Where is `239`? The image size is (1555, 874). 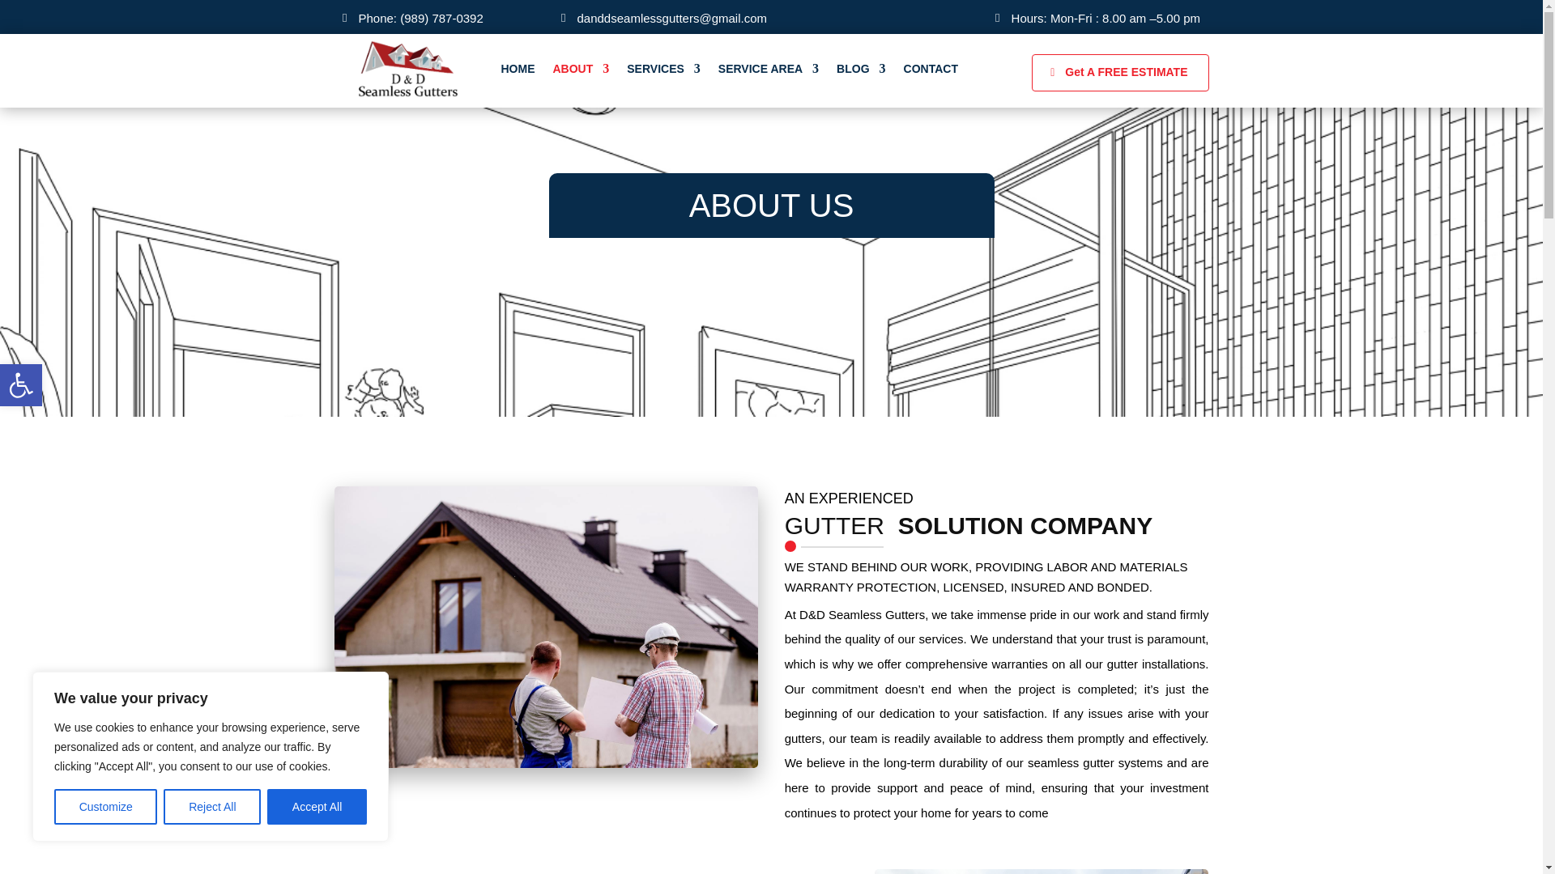 239 is located at coordinates (21, 385).